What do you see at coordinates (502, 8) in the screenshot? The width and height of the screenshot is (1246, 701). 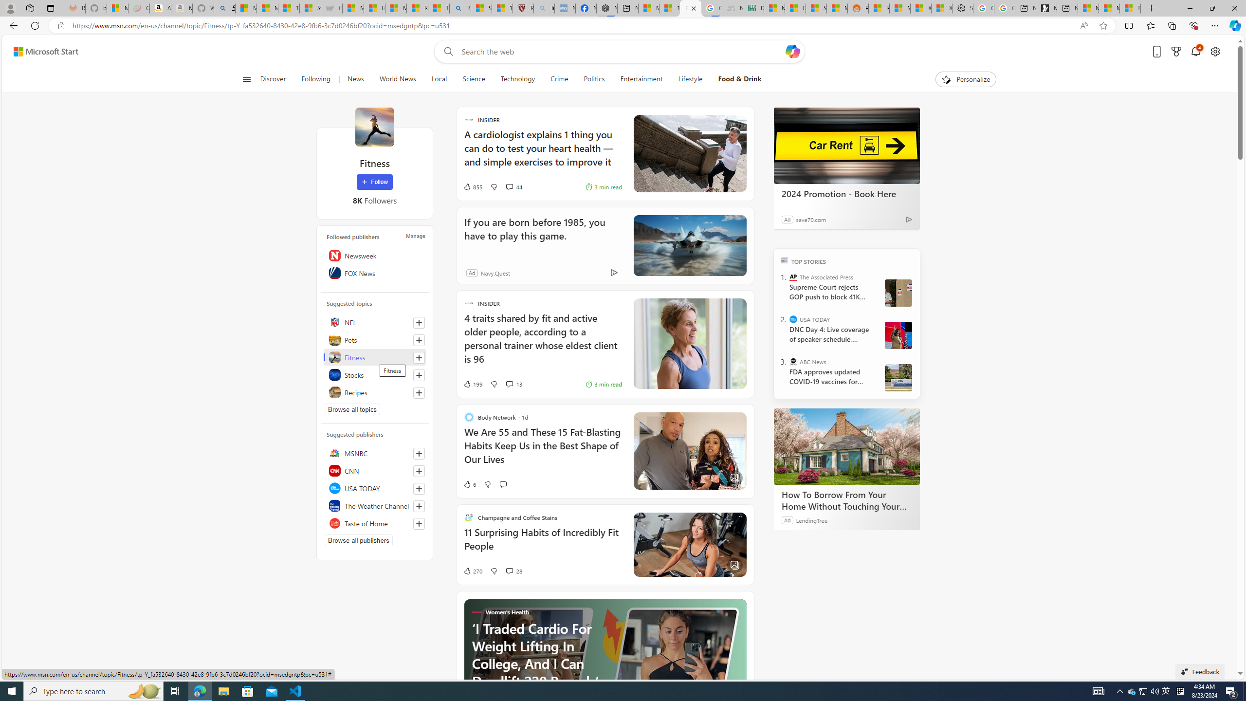 I see `12 Popular Science Lies that Must be Corrected` at bounding box center [502, 8].